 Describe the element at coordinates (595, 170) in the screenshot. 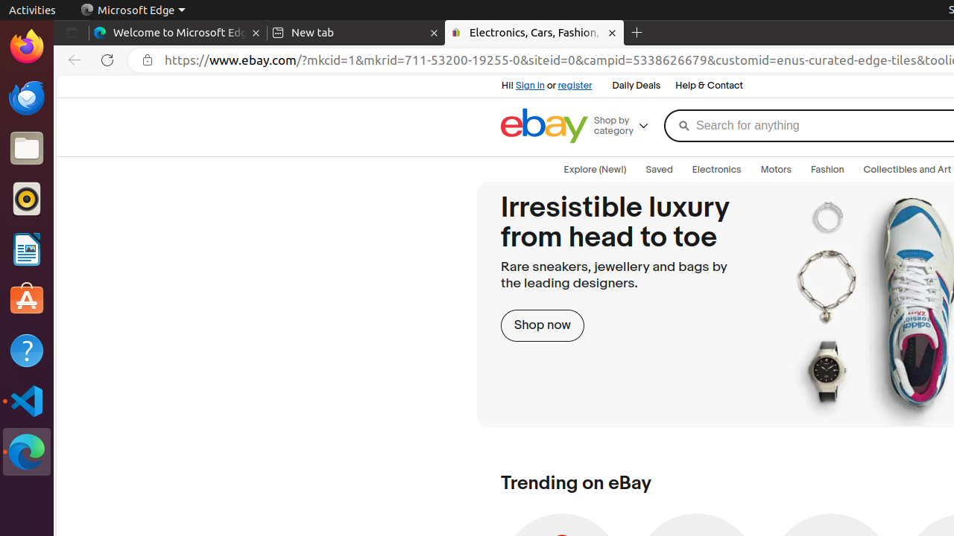

I see `Explore (New!)` at that location.